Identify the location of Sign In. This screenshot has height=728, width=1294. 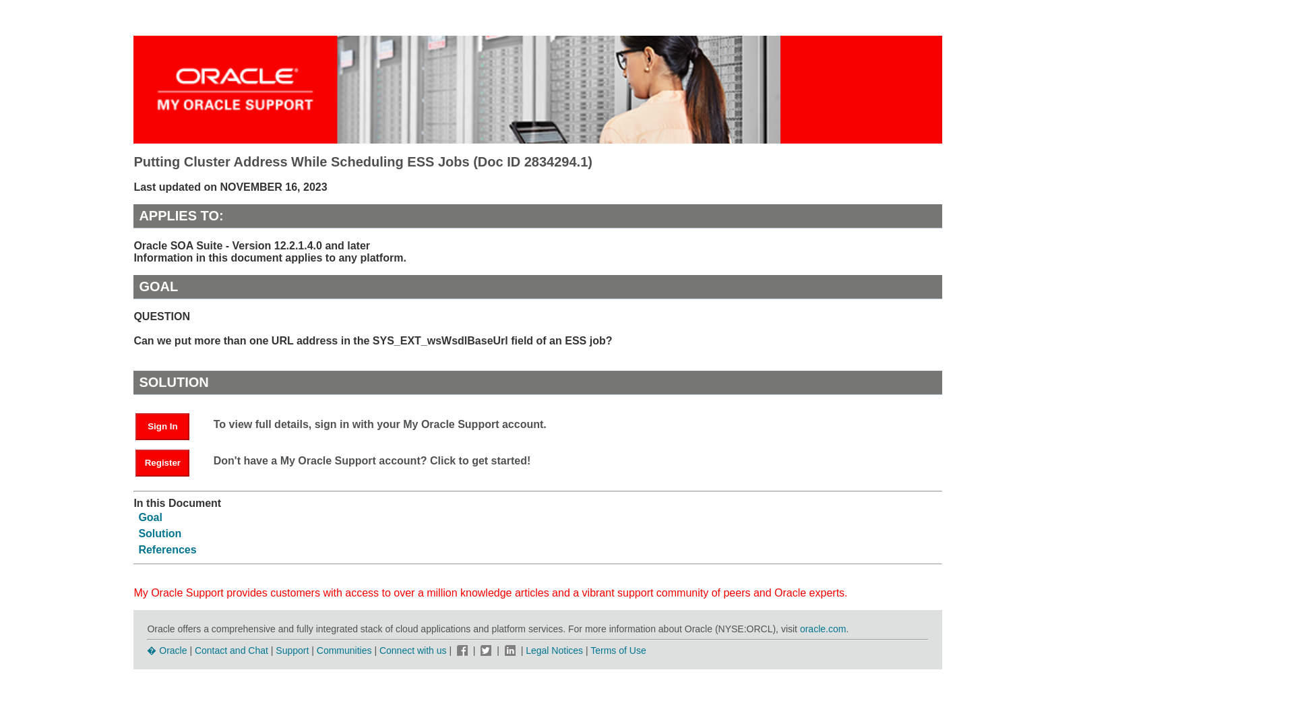
(162, 427).